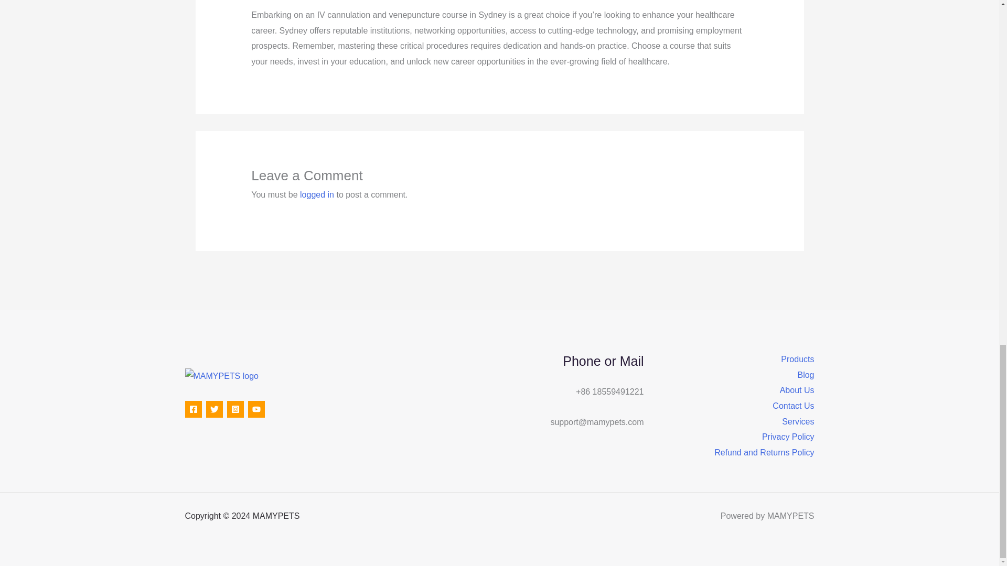 Image resolution: width=1007 pixels, height=566 pixels. I want to click on About Us, so click(797, 390).